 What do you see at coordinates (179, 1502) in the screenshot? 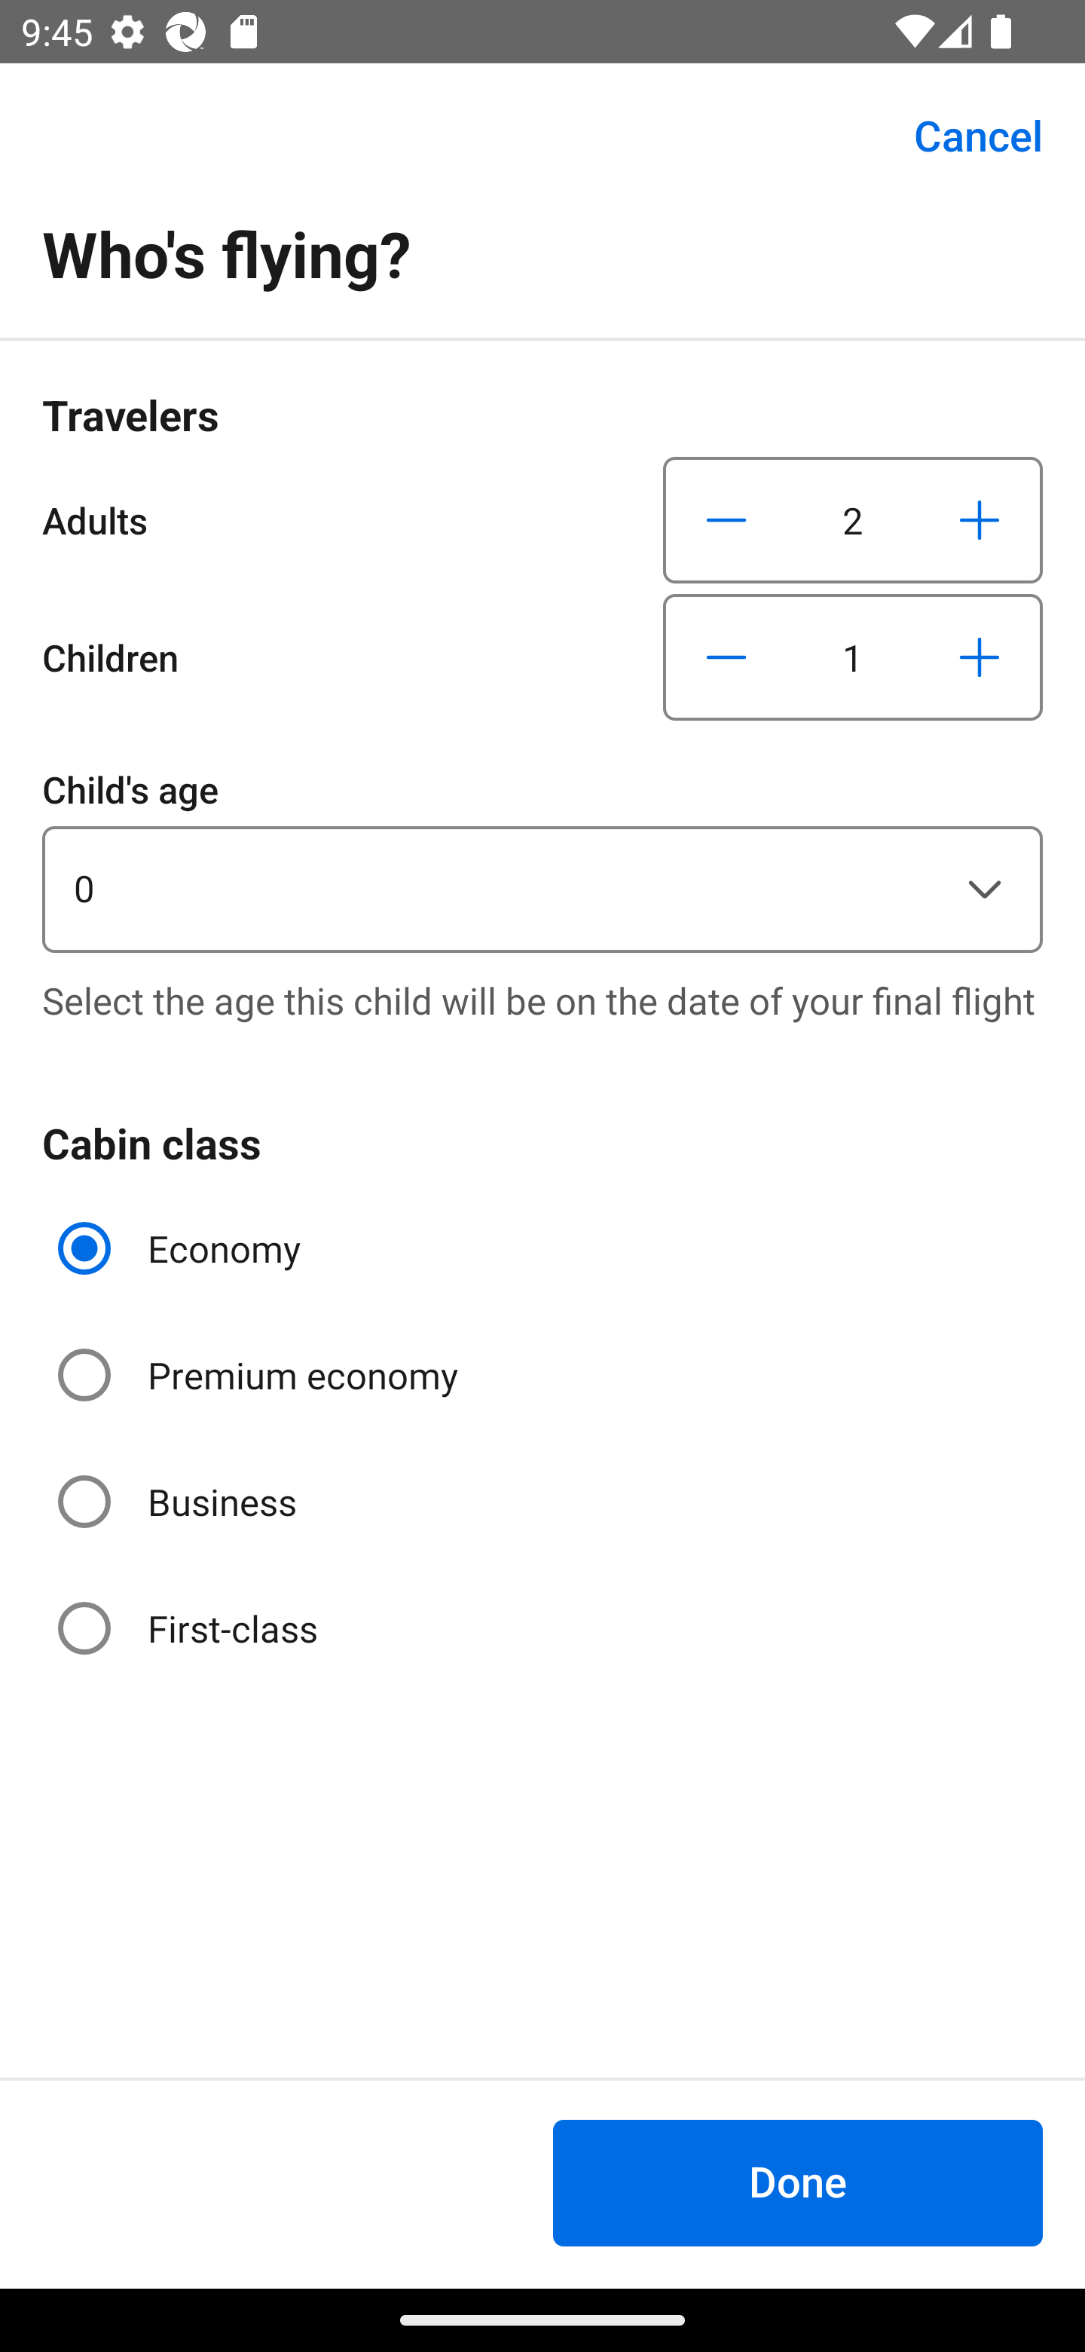
I see `Business` at bounding box center [179, 1502].